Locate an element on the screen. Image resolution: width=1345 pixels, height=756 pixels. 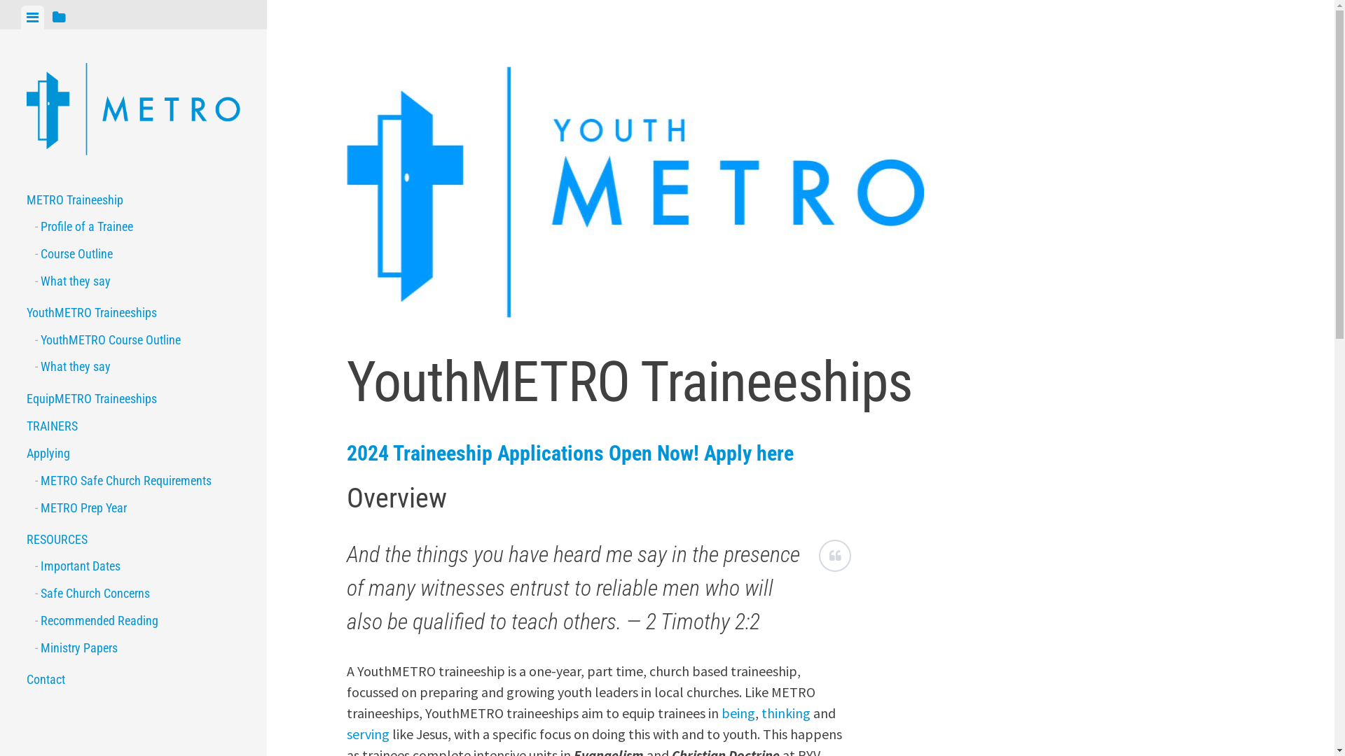
TRAINERS is located at coordinates (133, 426).